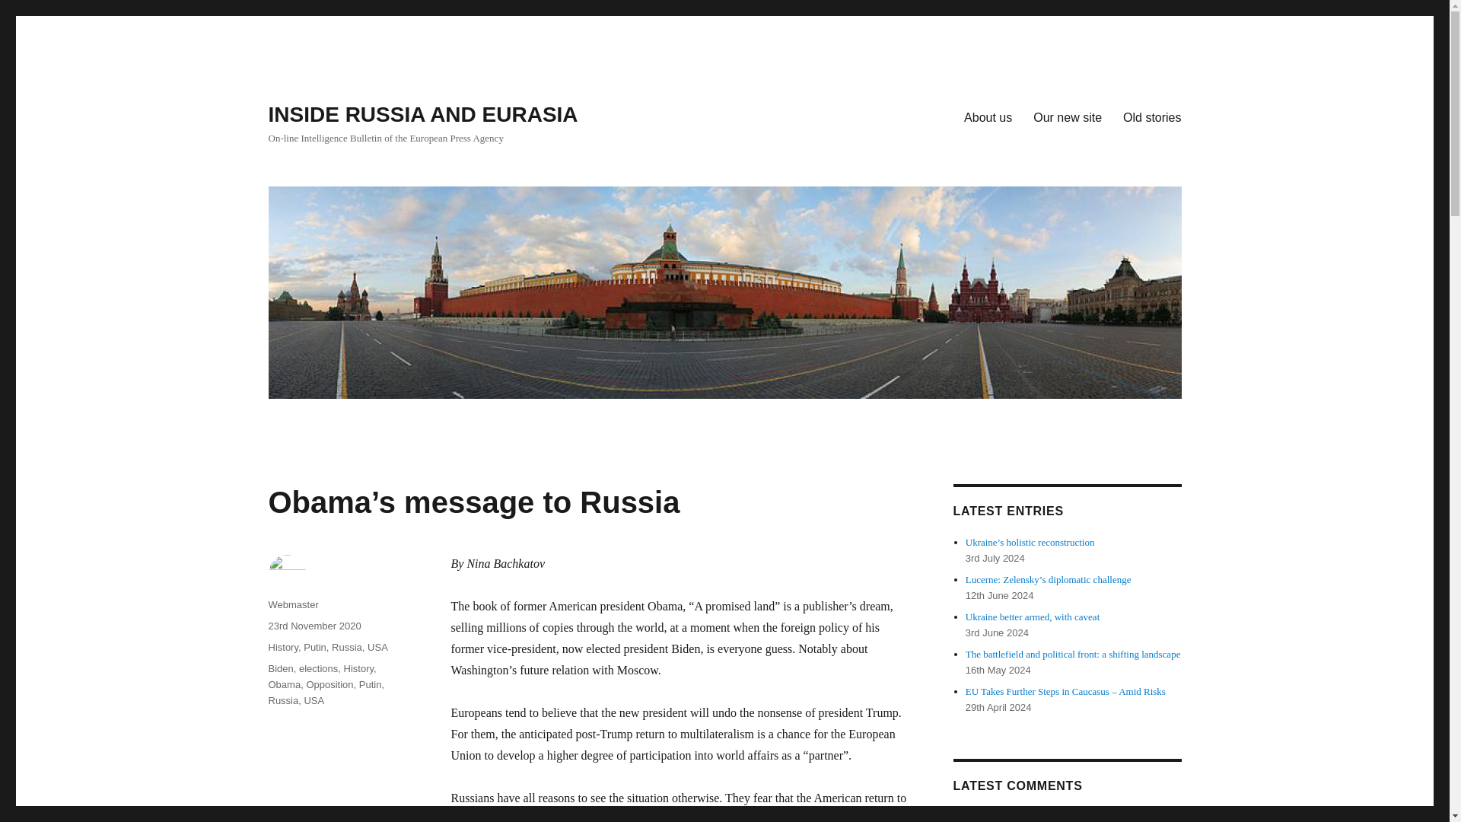  Describe the element at coordinates (347, 647) in the screenshot. I see `Russia` at that location.